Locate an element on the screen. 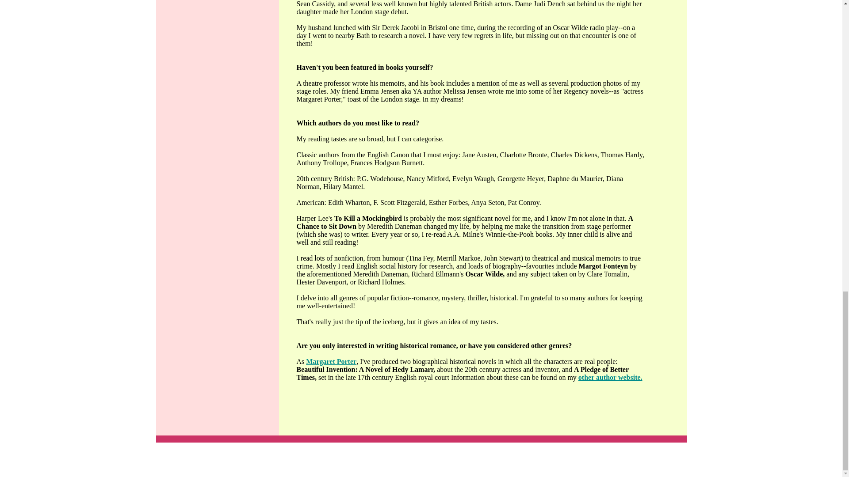  other author website. is located at coordinates (610, 377).